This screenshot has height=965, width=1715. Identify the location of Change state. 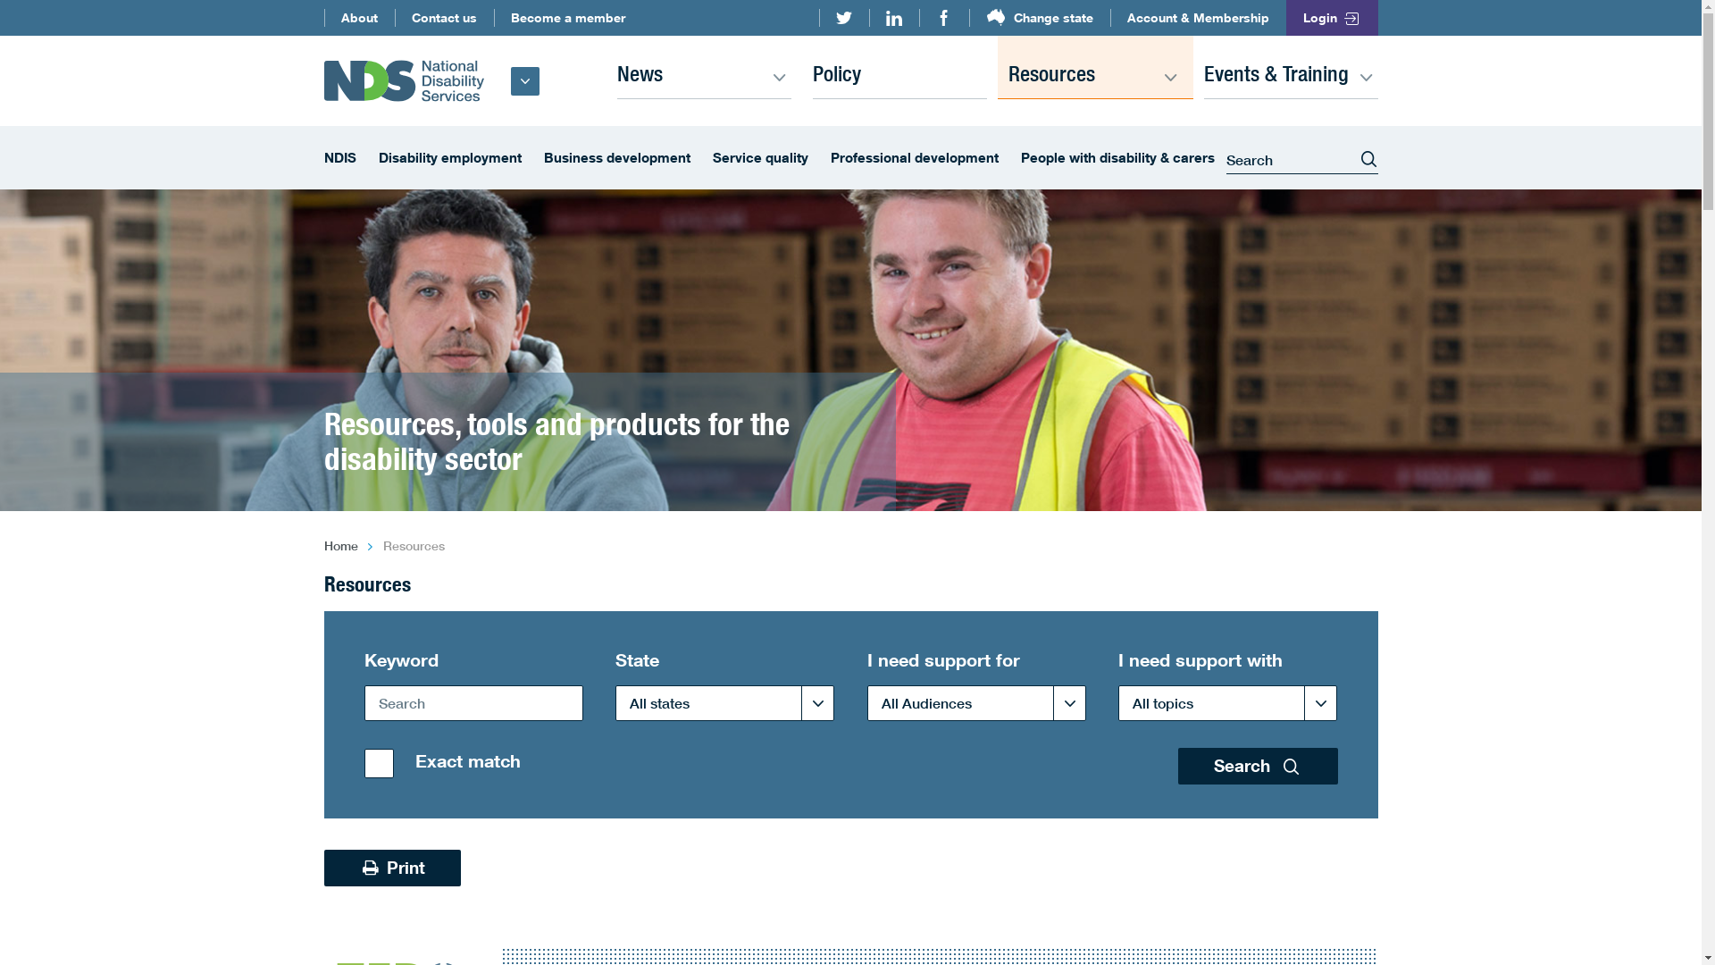
(1040, 18).